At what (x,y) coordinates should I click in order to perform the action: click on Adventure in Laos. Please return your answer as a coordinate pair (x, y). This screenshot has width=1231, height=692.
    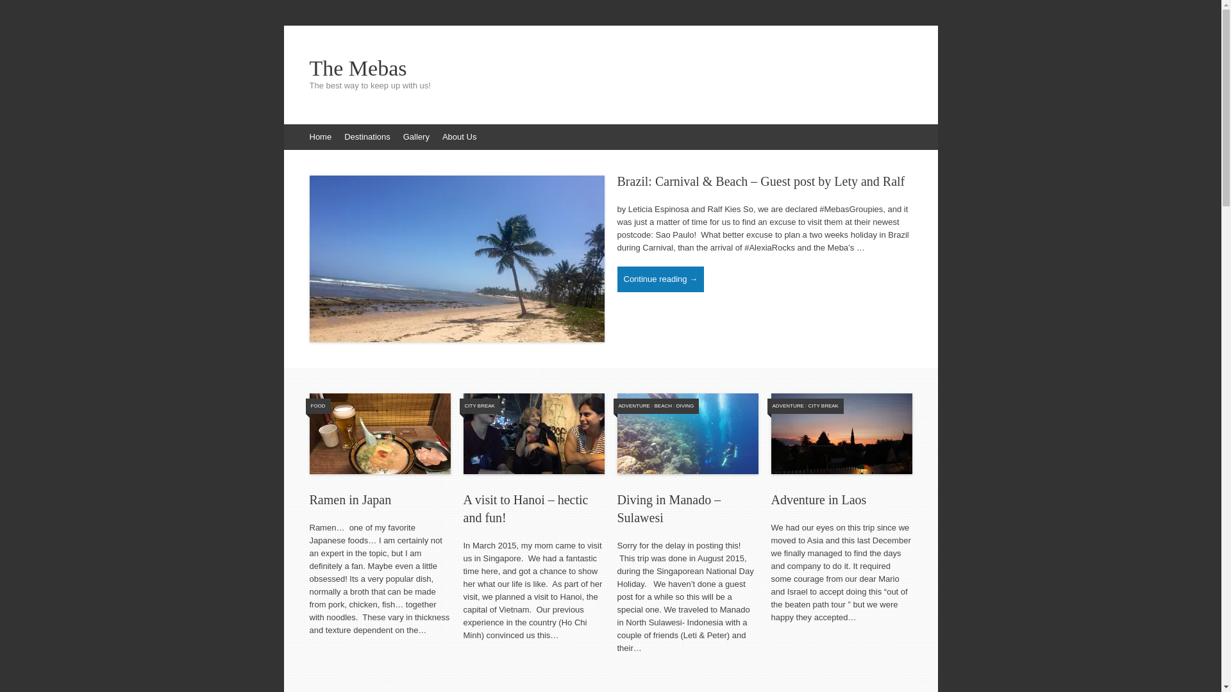
    Looking at the image, I should click on (818, 500).